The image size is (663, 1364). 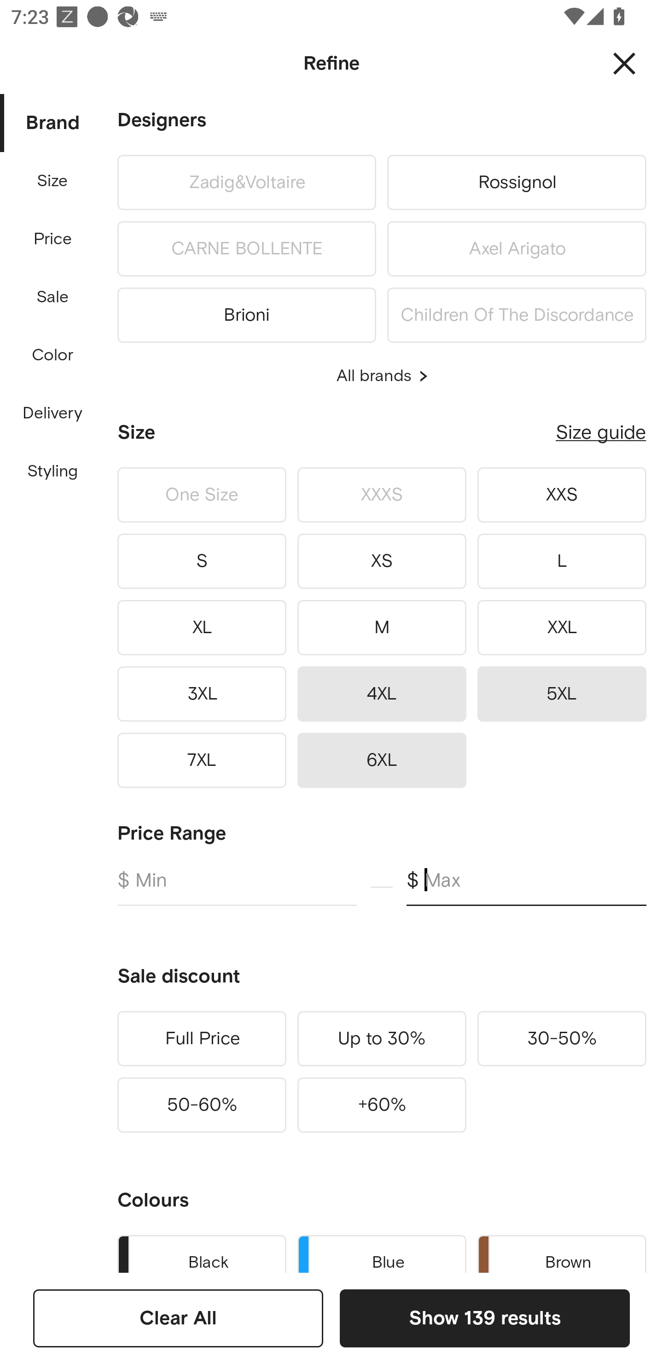 I want to click on 50-60%, so click(x=202, y=1105).